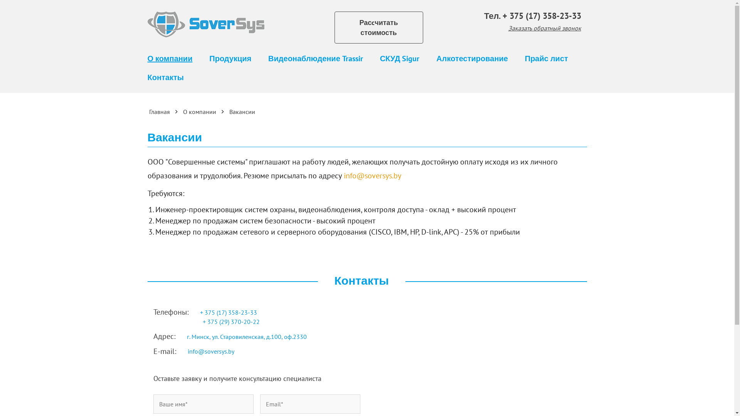  What do you see at coordinates (542, 16) in the screenshot?
I see `+ 375 (17) 358-23-33` at bounding box center [542, 16].